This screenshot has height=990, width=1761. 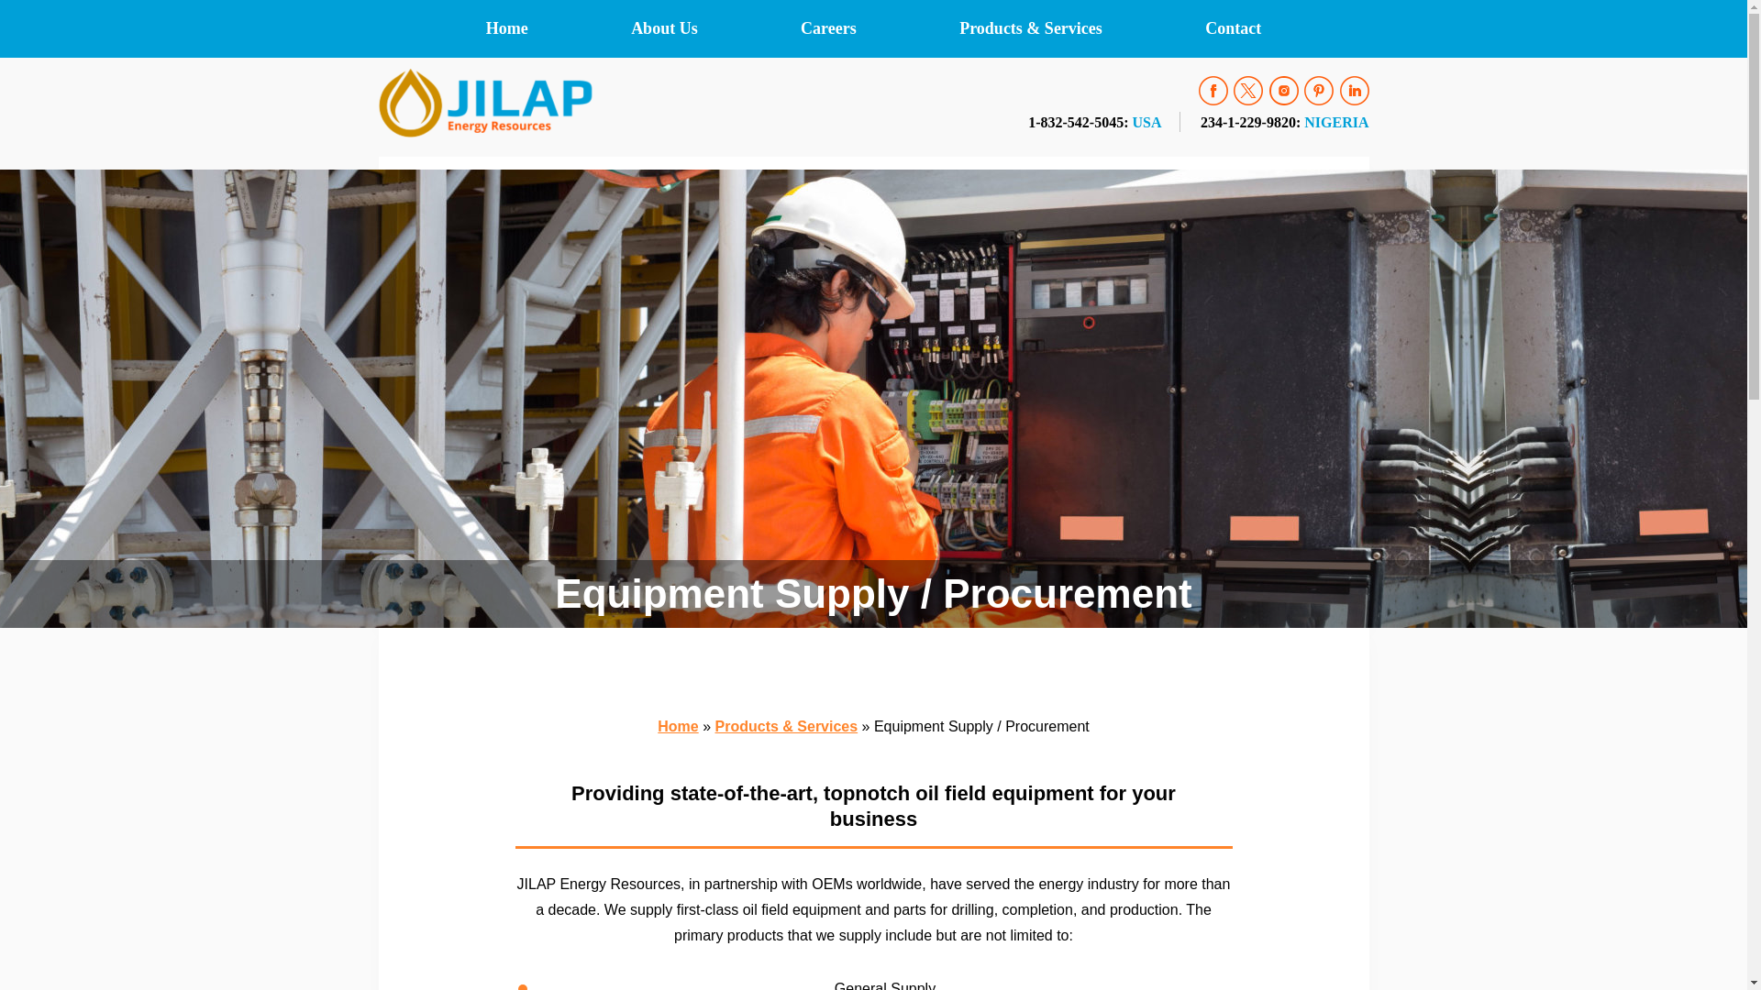 I want to click on Home, so click(x=677, y=726).